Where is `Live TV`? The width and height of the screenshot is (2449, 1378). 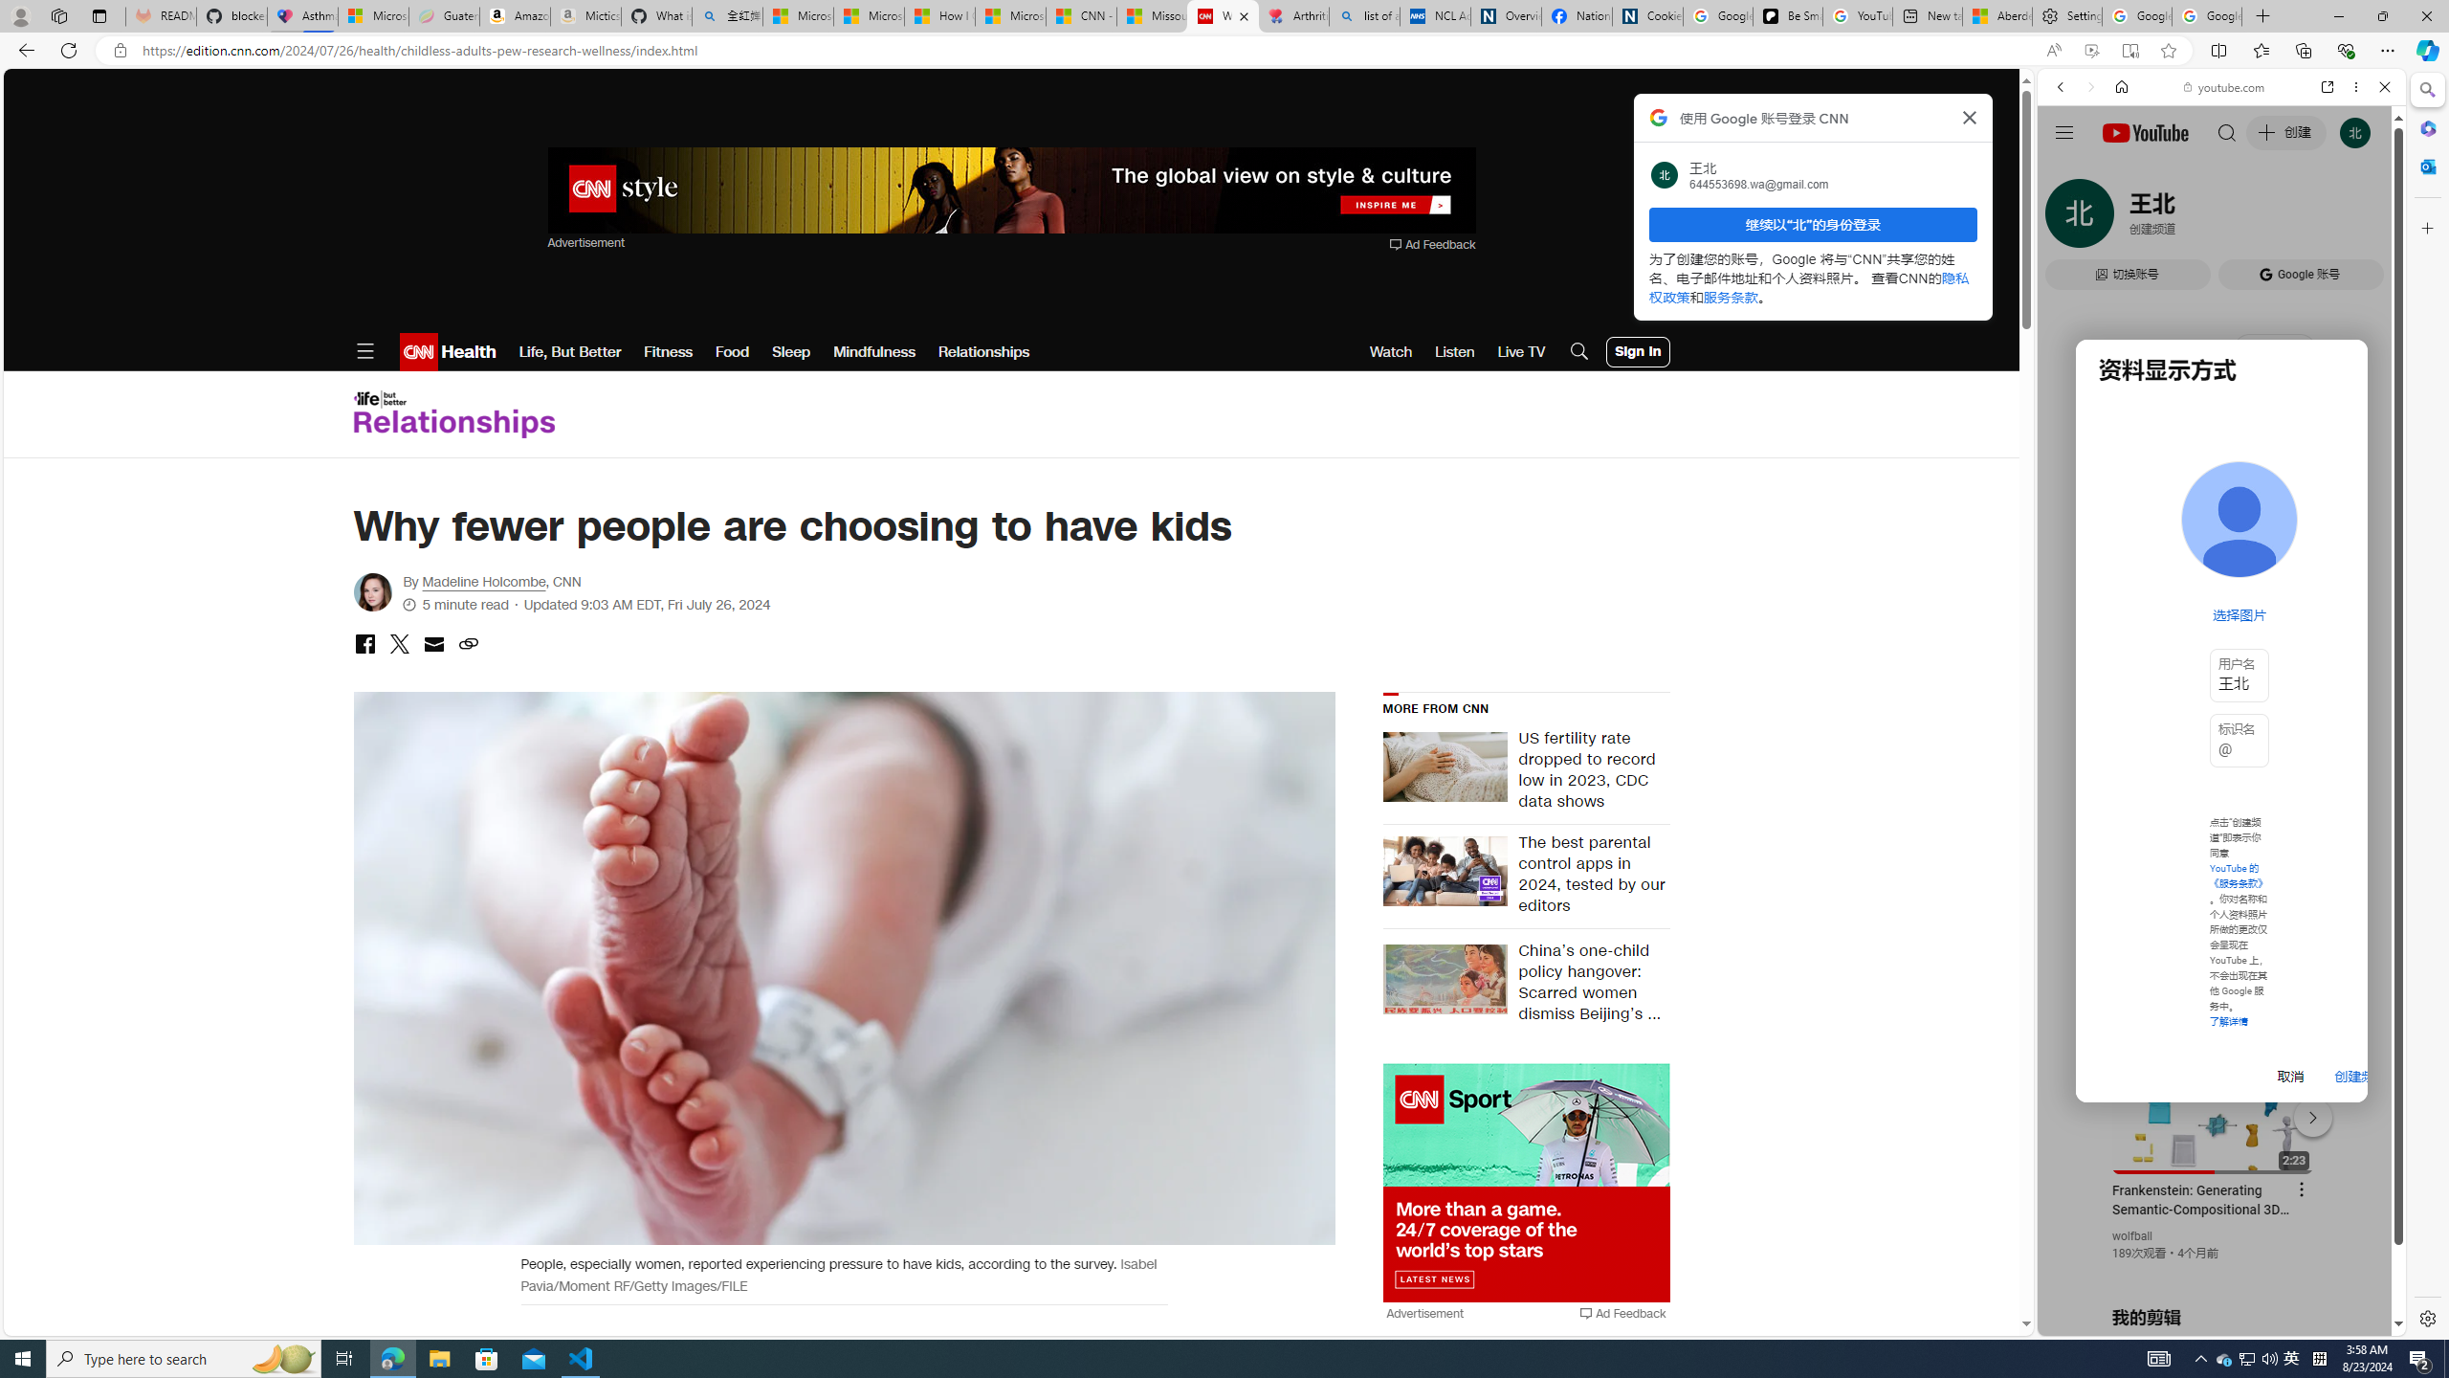
Live TV is located at coordinates (1521, 352).